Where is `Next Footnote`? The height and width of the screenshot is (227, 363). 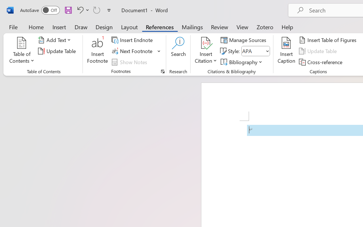
Next Footnote is located at coordinates (133, 51).